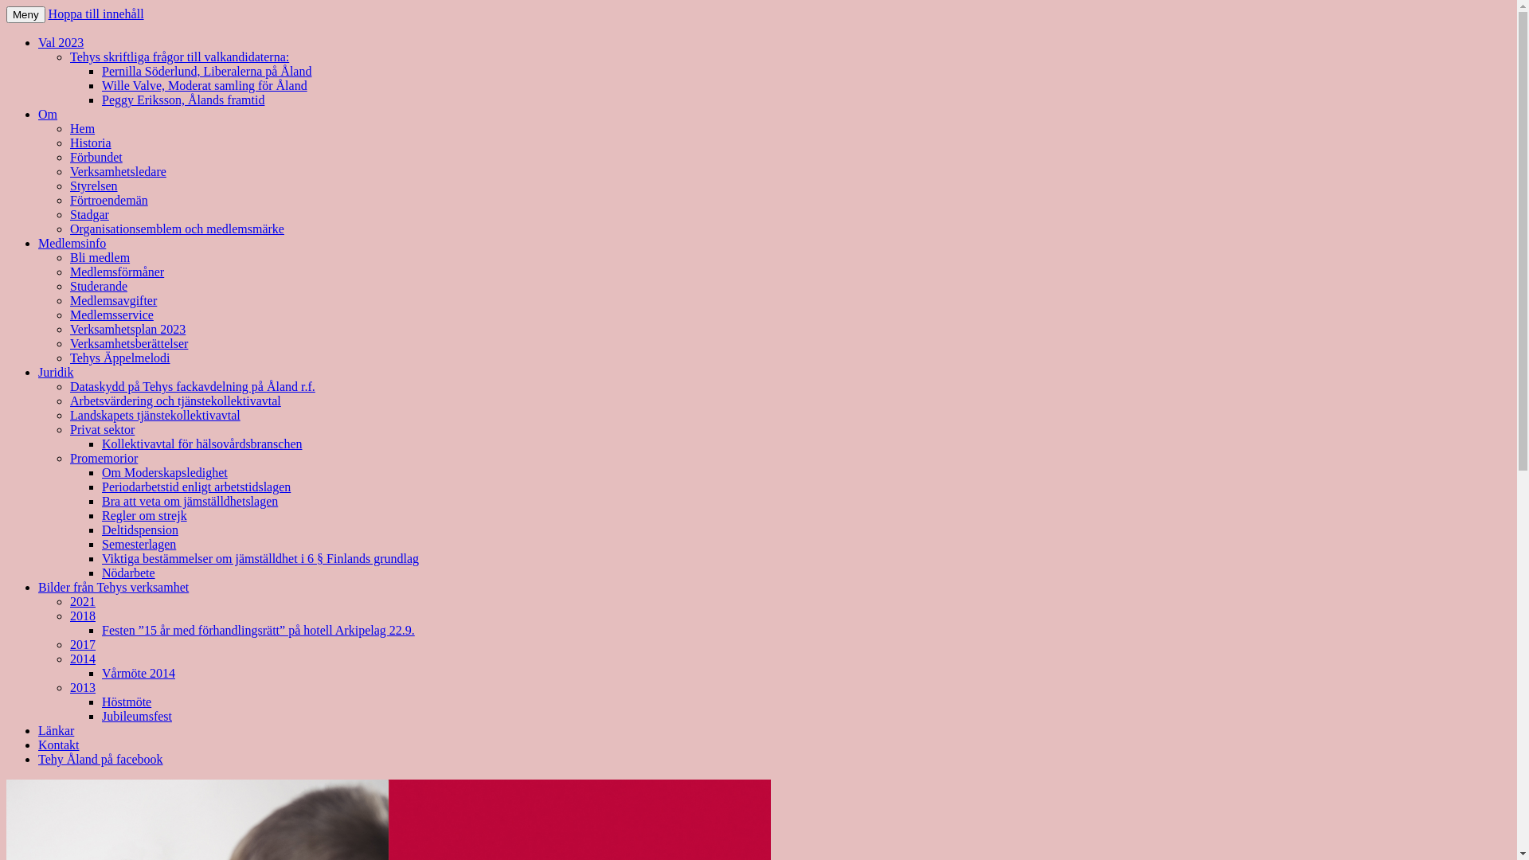 Image resolution: width=1529 pixels, height=860 pixels. Describe the element at coordinates (99, 287) in the screenshot. I see `Studerande` at that location.